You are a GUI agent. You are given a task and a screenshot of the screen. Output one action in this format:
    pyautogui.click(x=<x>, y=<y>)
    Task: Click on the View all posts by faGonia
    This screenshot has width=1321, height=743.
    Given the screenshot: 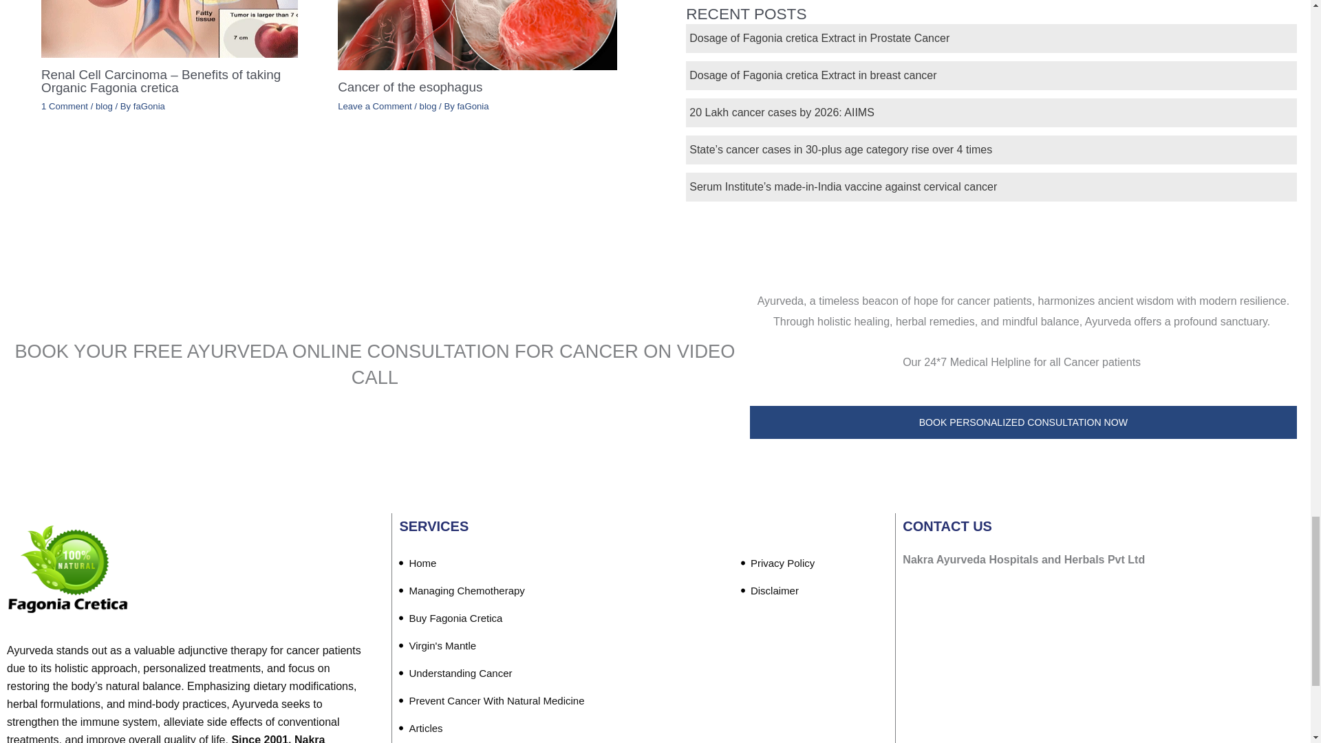 What is the action you would take?
    pyautogui.click(x=149, y=106)
    